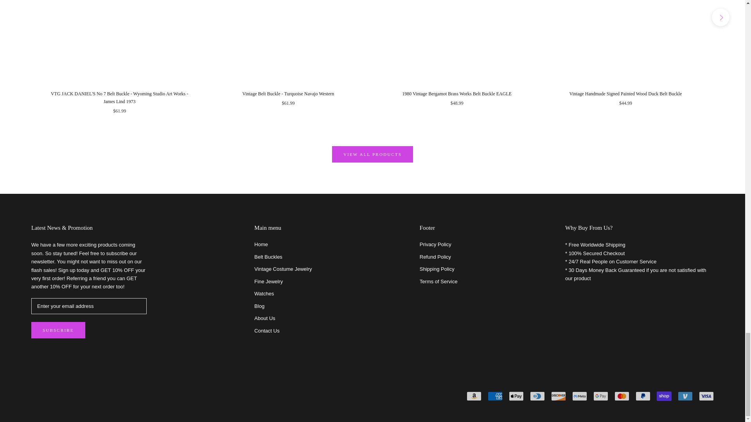 The width and height of the screenshot is (751, 422). Describe the element at coordinates (495, 396) in the screenshot. I see `American Express` at that location.